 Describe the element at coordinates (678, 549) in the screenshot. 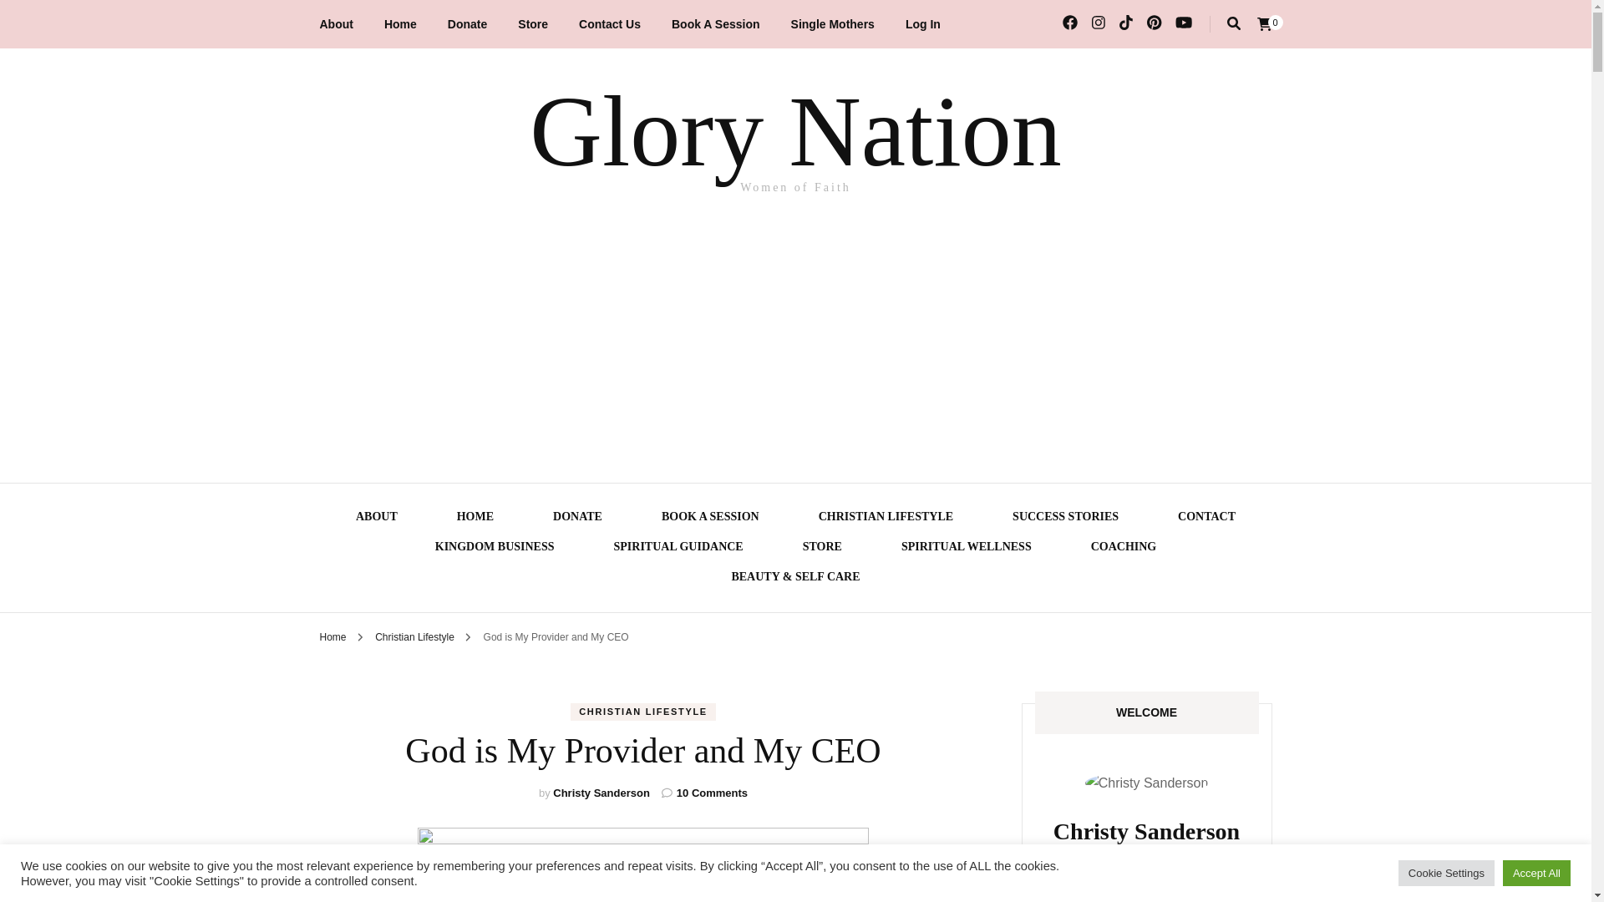

I see `SPIRITUAL GUIDANCE` at that location.